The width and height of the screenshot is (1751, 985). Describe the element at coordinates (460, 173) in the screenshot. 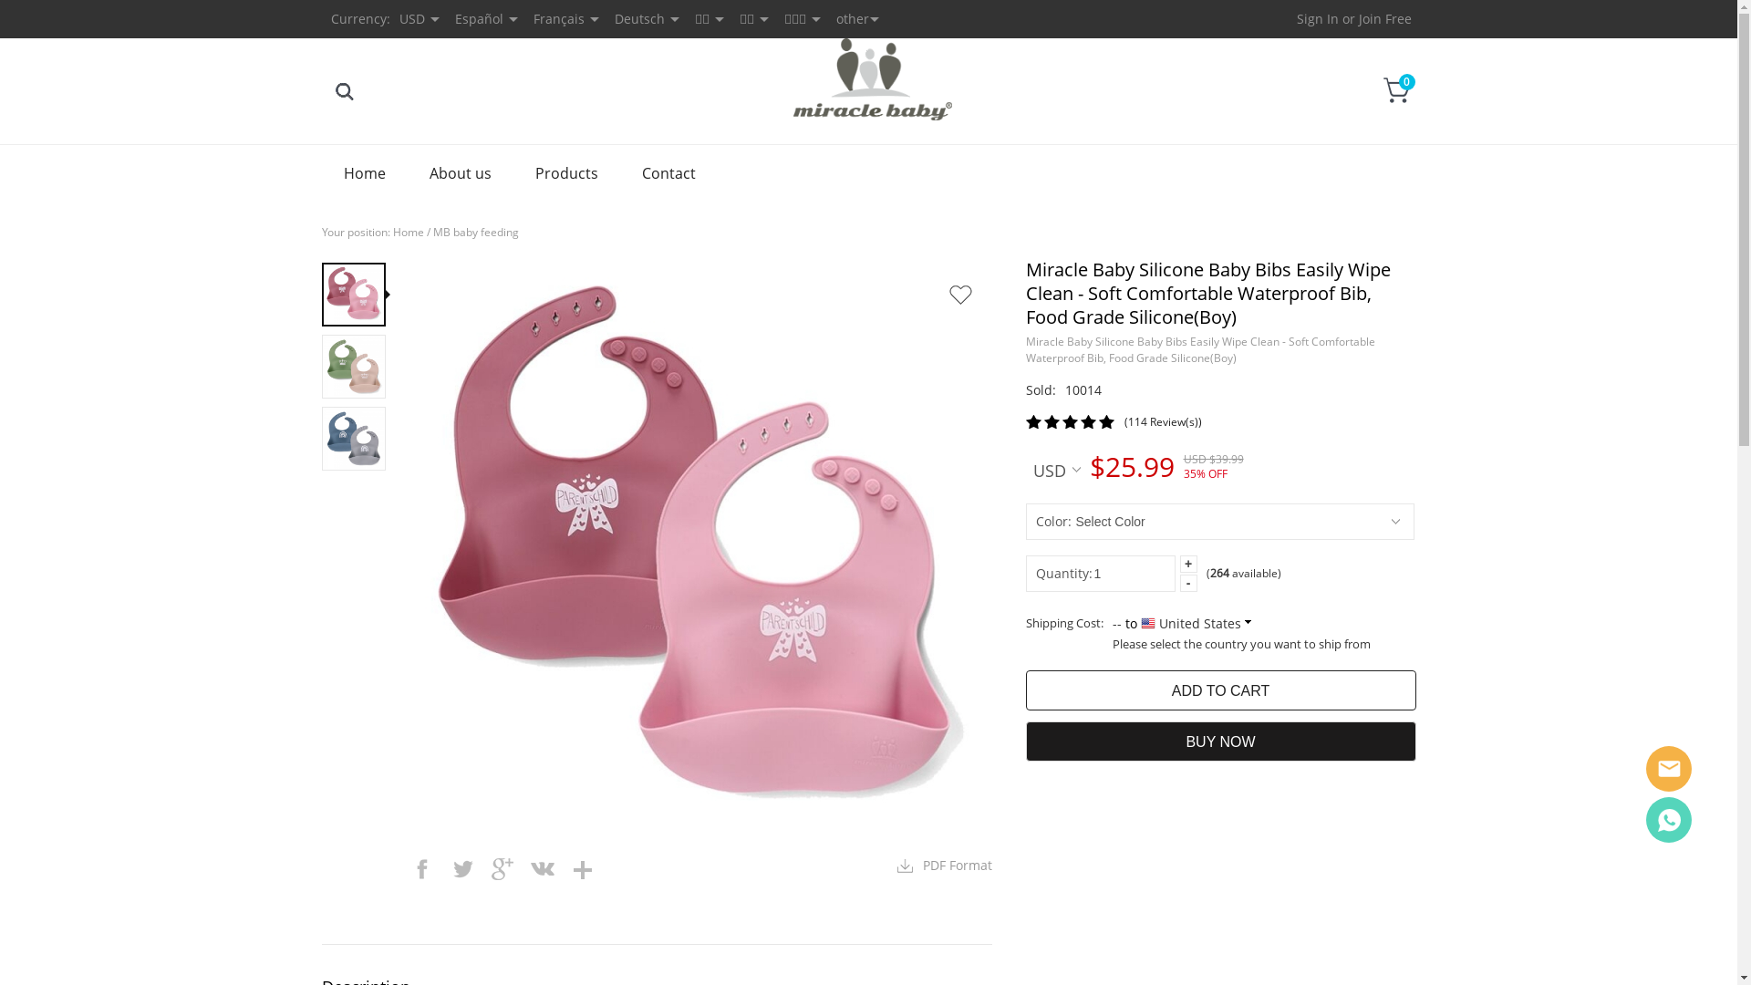

I see `About us` at that location.